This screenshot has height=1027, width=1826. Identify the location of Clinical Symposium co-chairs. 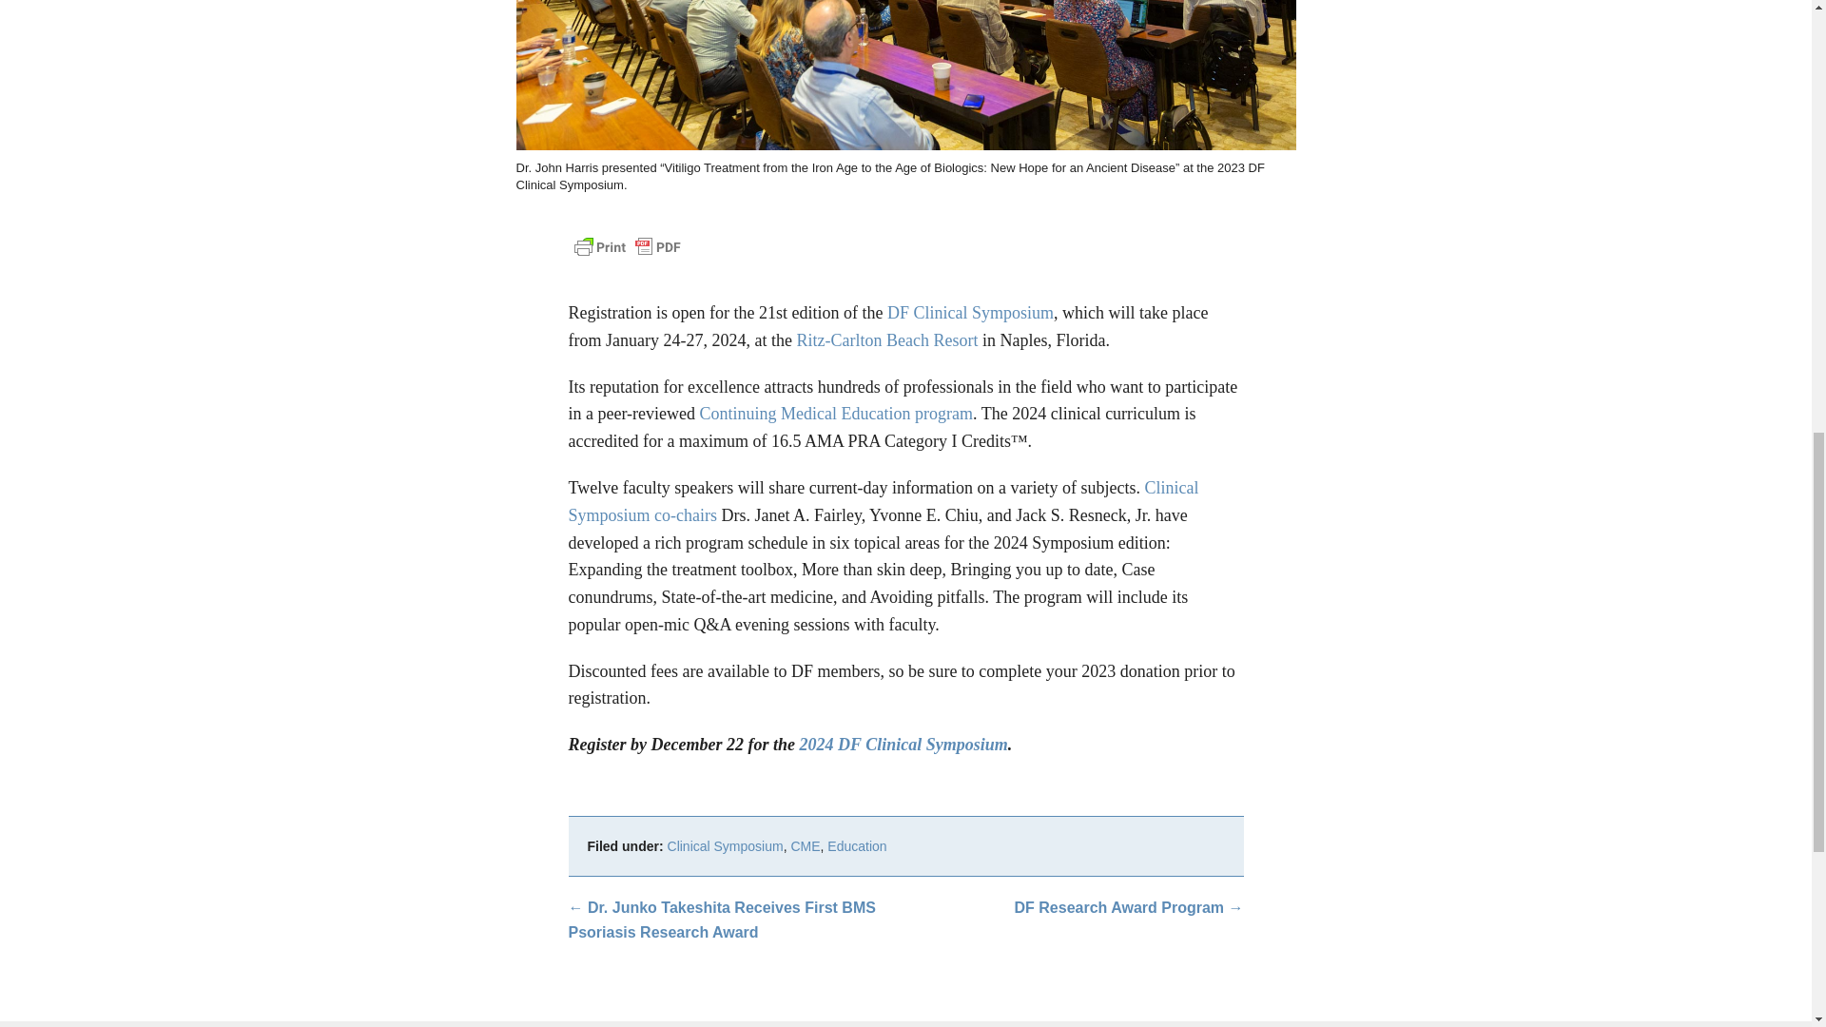
(884, 501).